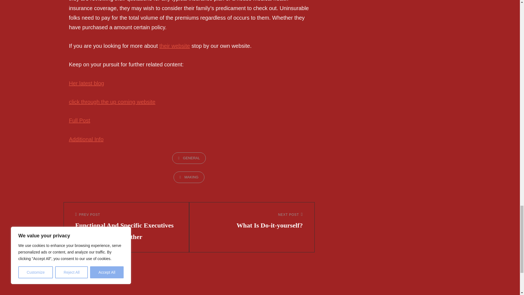  What do you see at coordinates (252, 221) in the screenshot?
I see `their website` at bounding box center [252, 221].